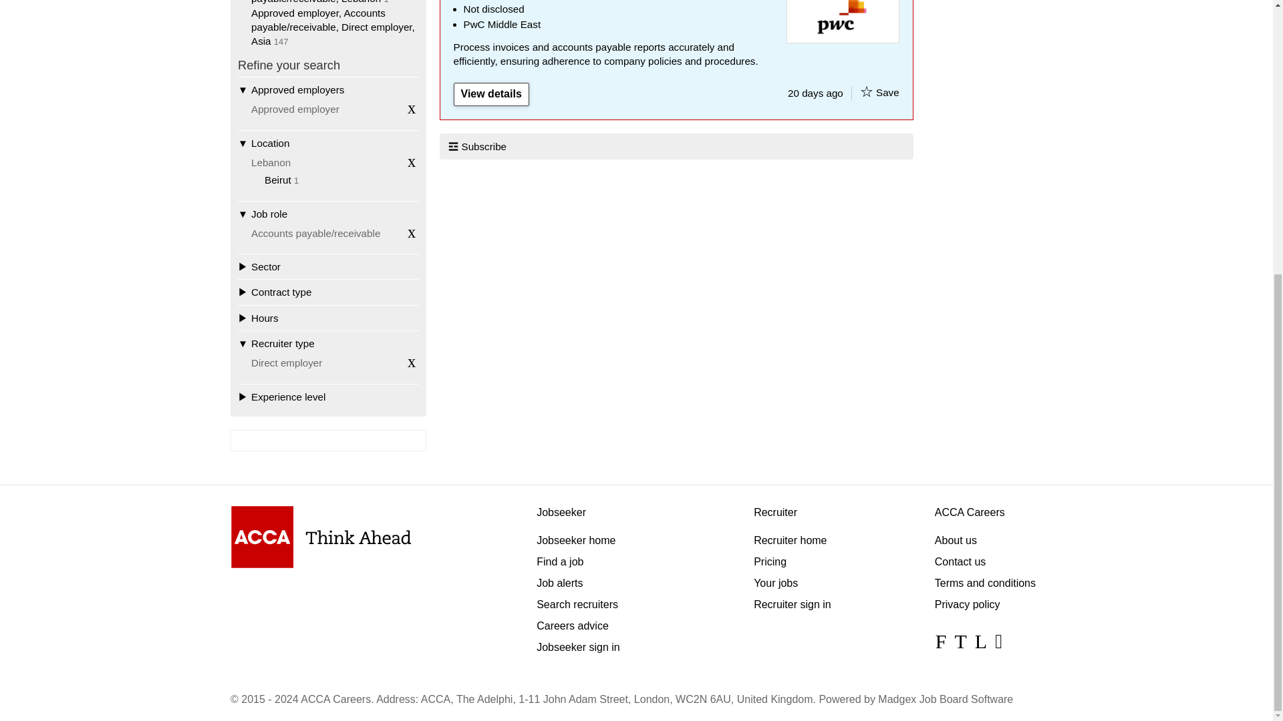  I want to click on Approved employers, so click(328, 89).